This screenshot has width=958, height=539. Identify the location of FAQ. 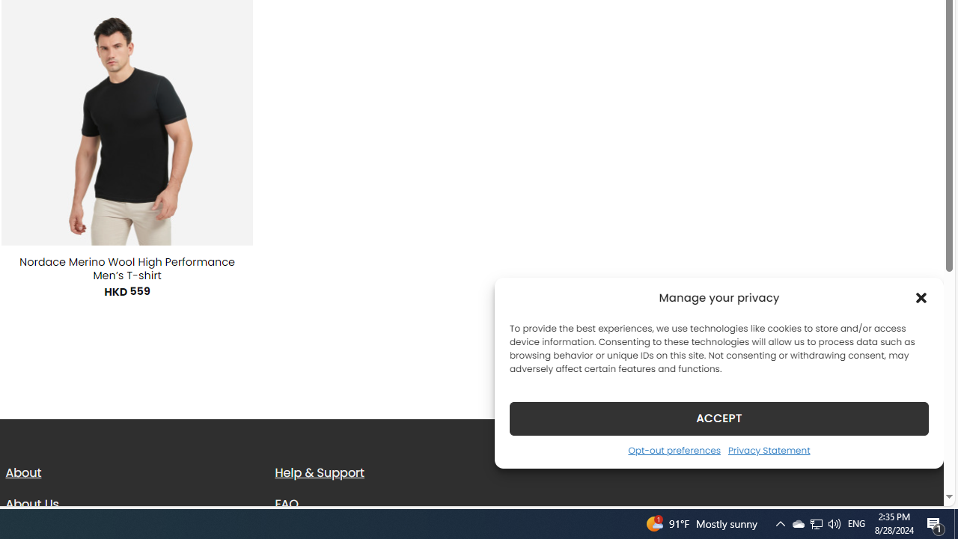
(398, 504).